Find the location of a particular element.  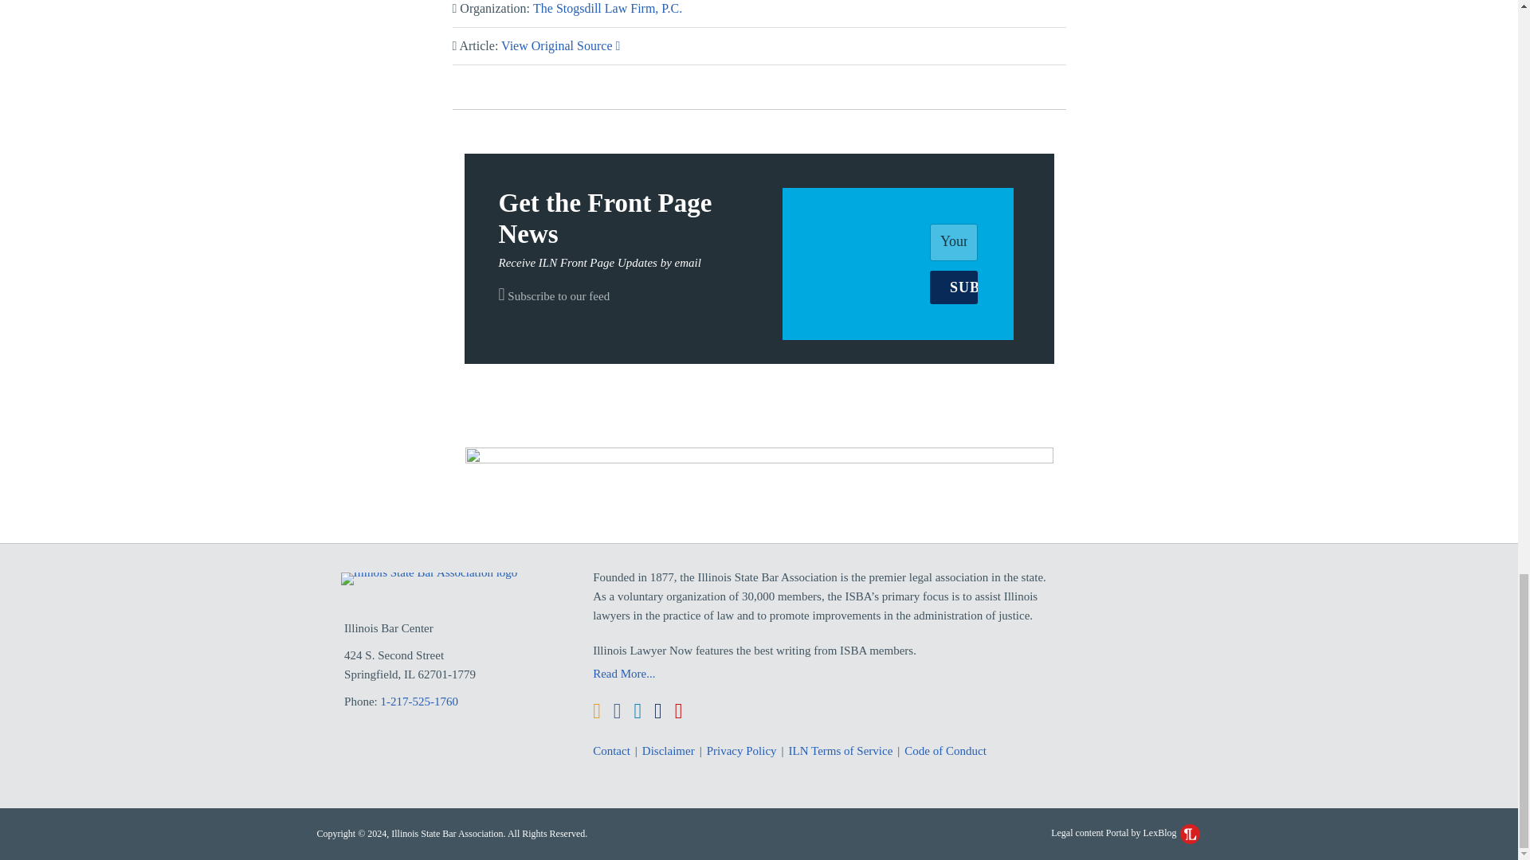

Disclaimer is located at coordinates (668, 750).